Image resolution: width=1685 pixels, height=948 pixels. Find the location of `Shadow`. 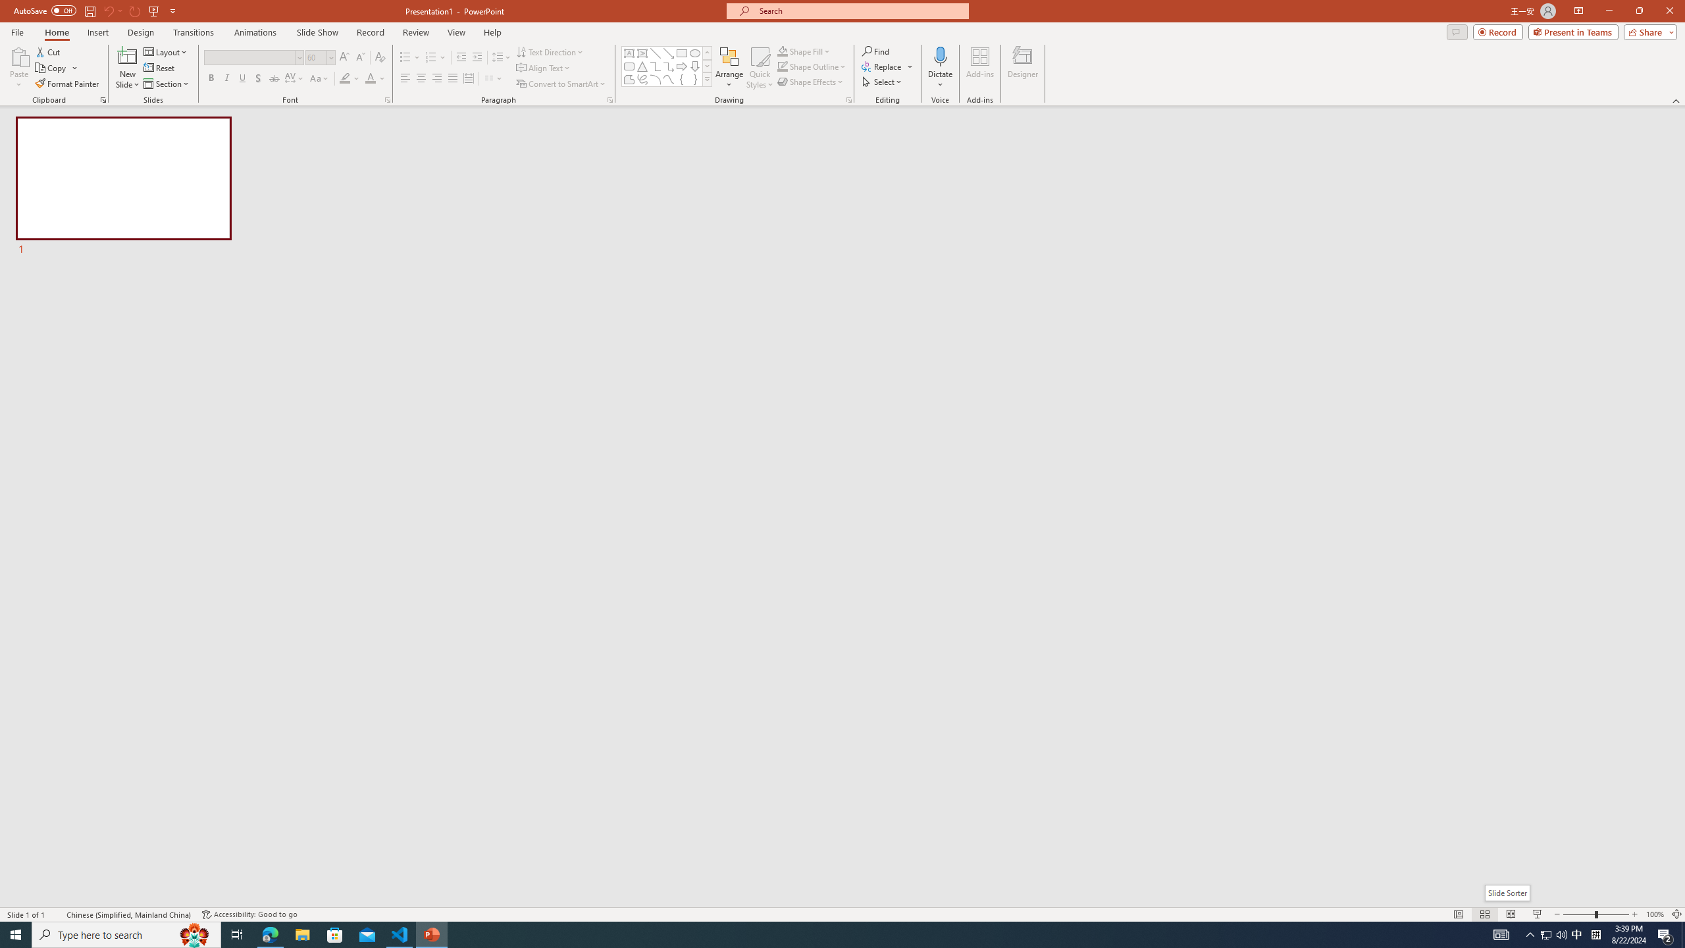

Shadow is located at coordinates (258, 79).